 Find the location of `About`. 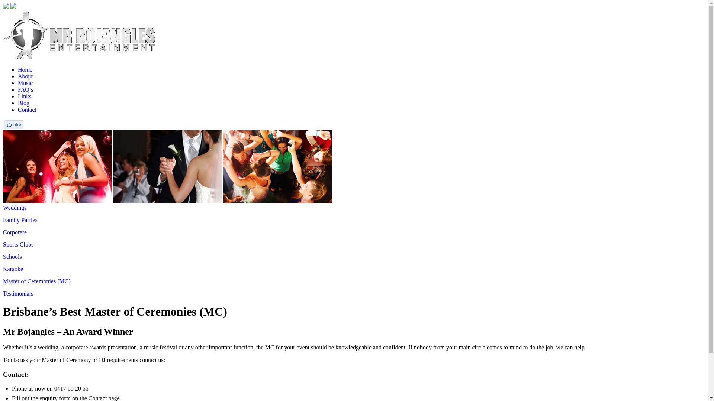

About is located at coordinates (25, 76).